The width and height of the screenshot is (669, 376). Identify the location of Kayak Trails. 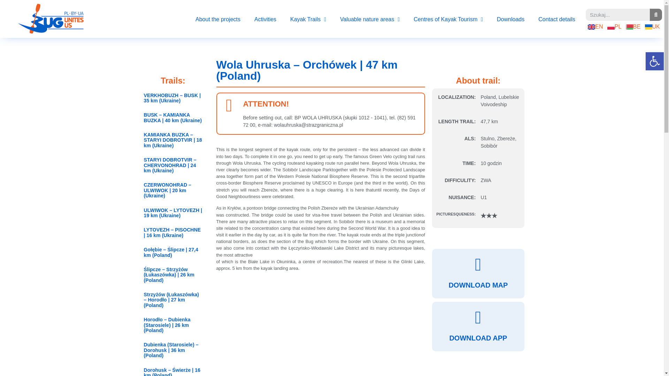
(308, 19).